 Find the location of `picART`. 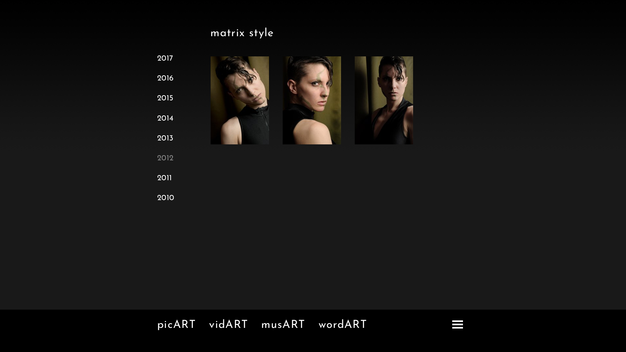

picART is located at coordinates (177, 325).